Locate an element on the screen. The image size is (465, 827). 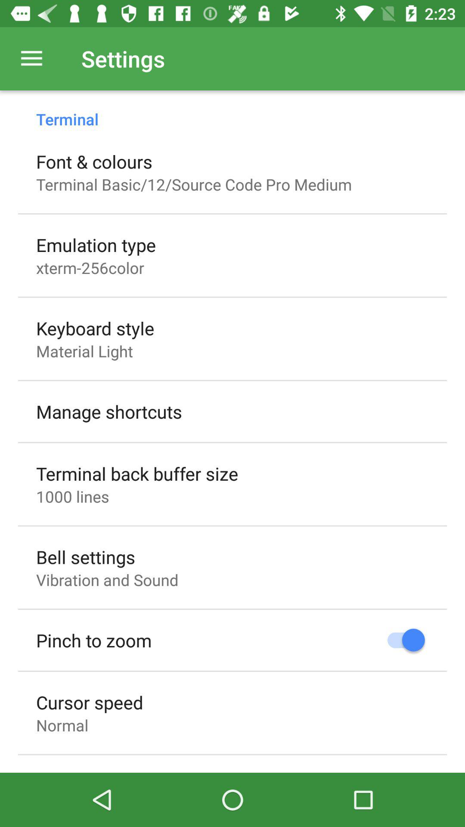
turn off the xterm-256color item is located at coordinates (90, 267).